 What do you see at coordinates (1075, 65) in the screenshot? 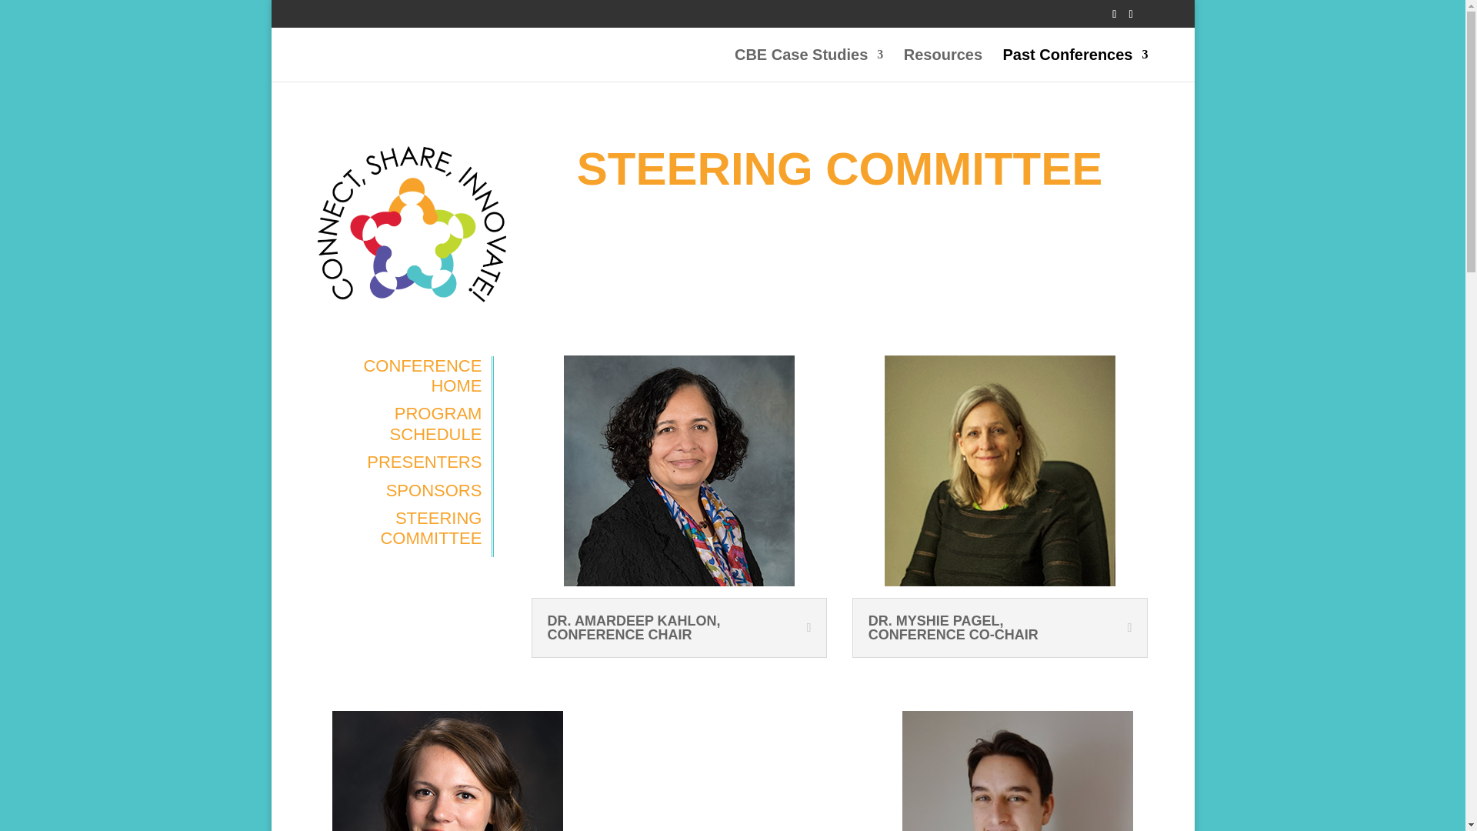
I see `Past Conferences` at bounding box center [1075, 65].